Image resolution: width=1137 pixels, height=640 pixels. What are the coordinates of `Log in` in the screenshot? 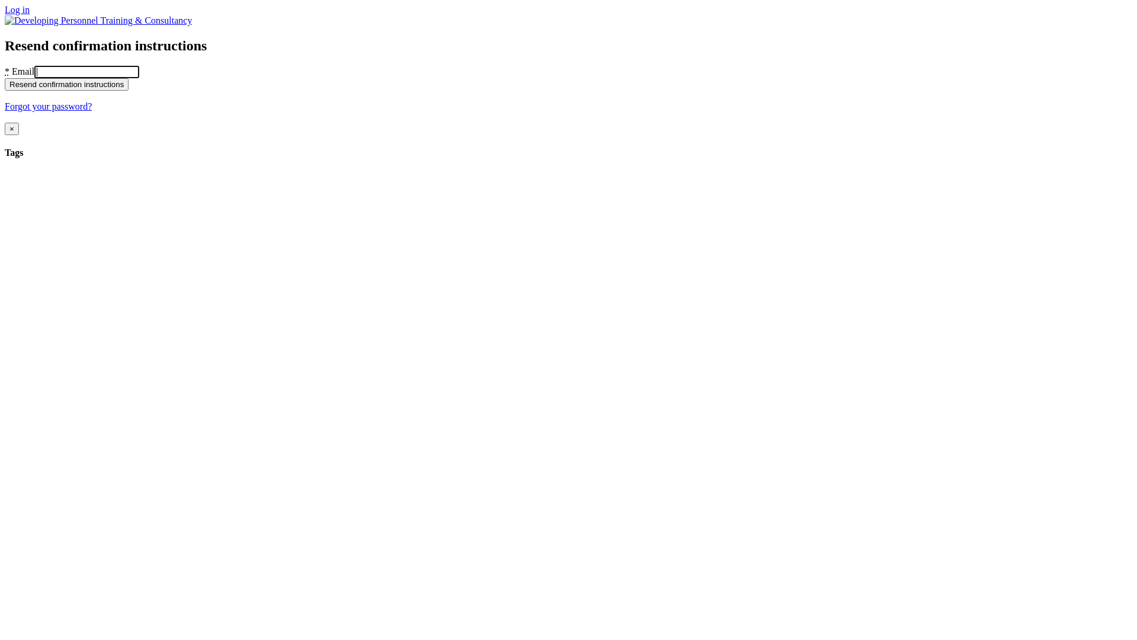 It's located at (17, 9).